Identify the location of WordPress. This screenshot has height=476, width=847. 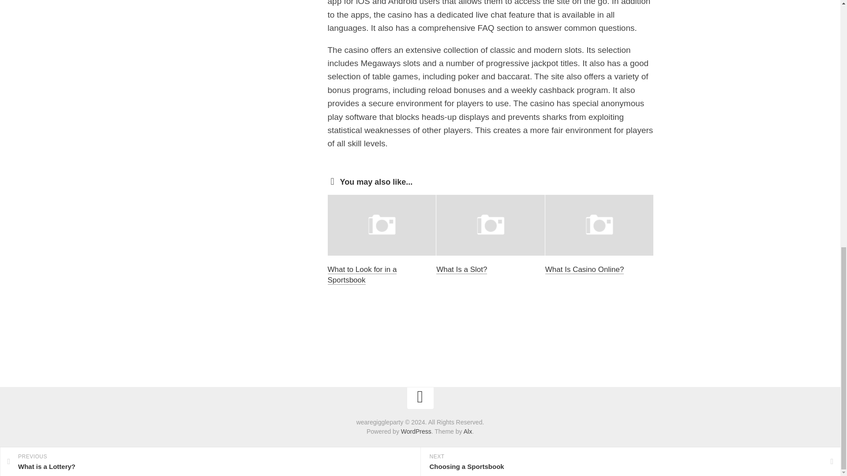
(416, 431).